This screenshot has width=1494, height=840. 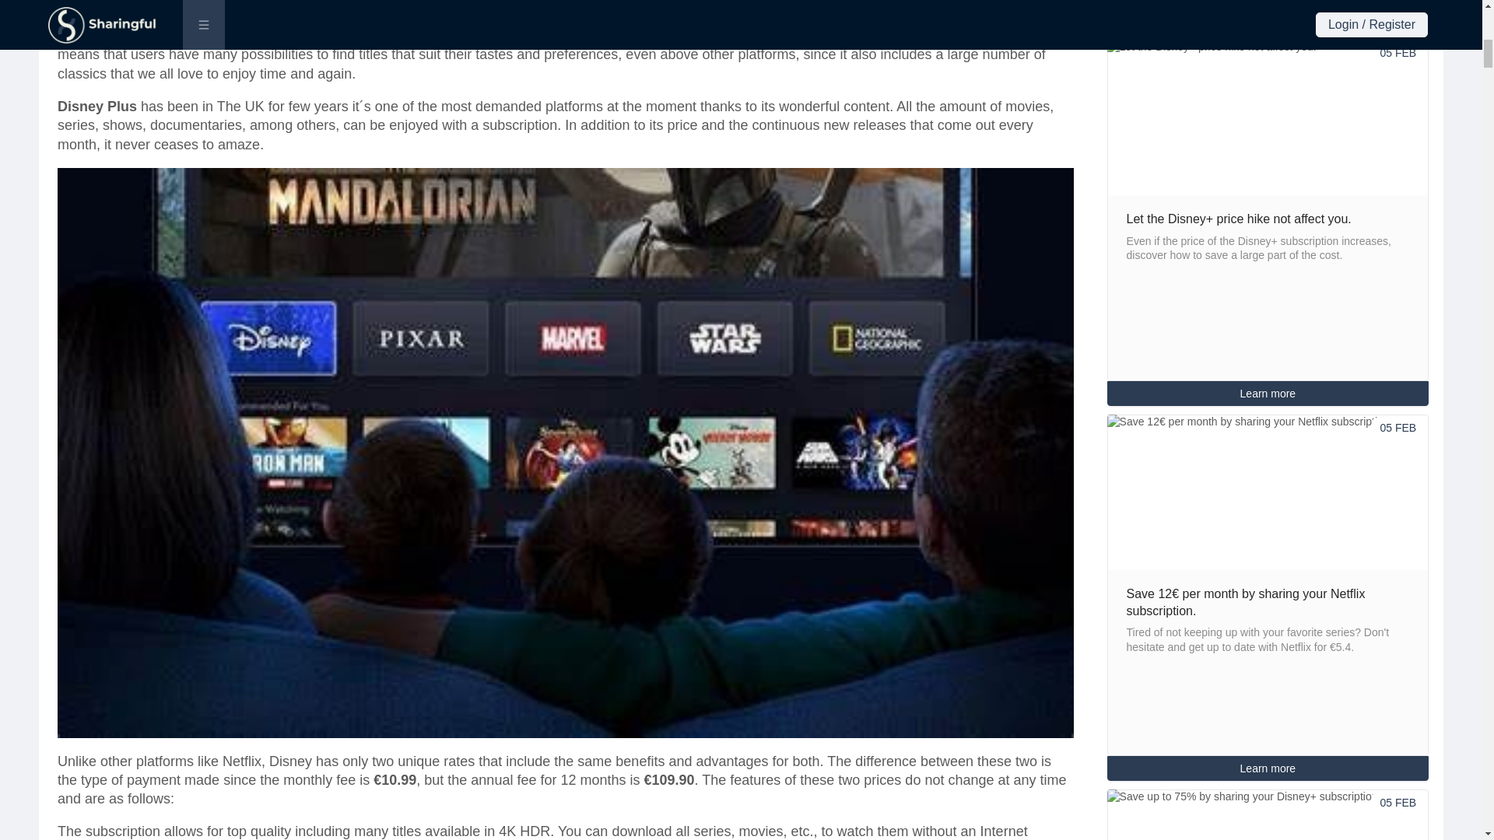 I want to click on Learn more, so click(x=1268, y=768).